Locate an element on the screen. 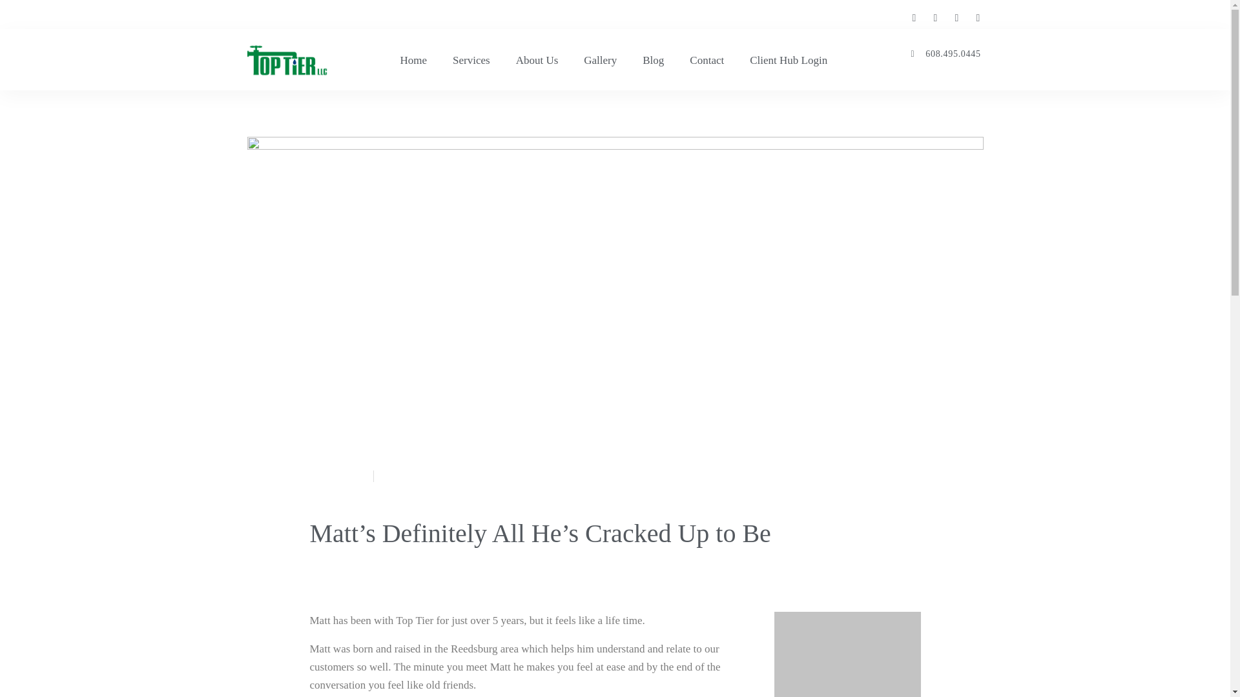  Home is located at coordinates (413, 61).